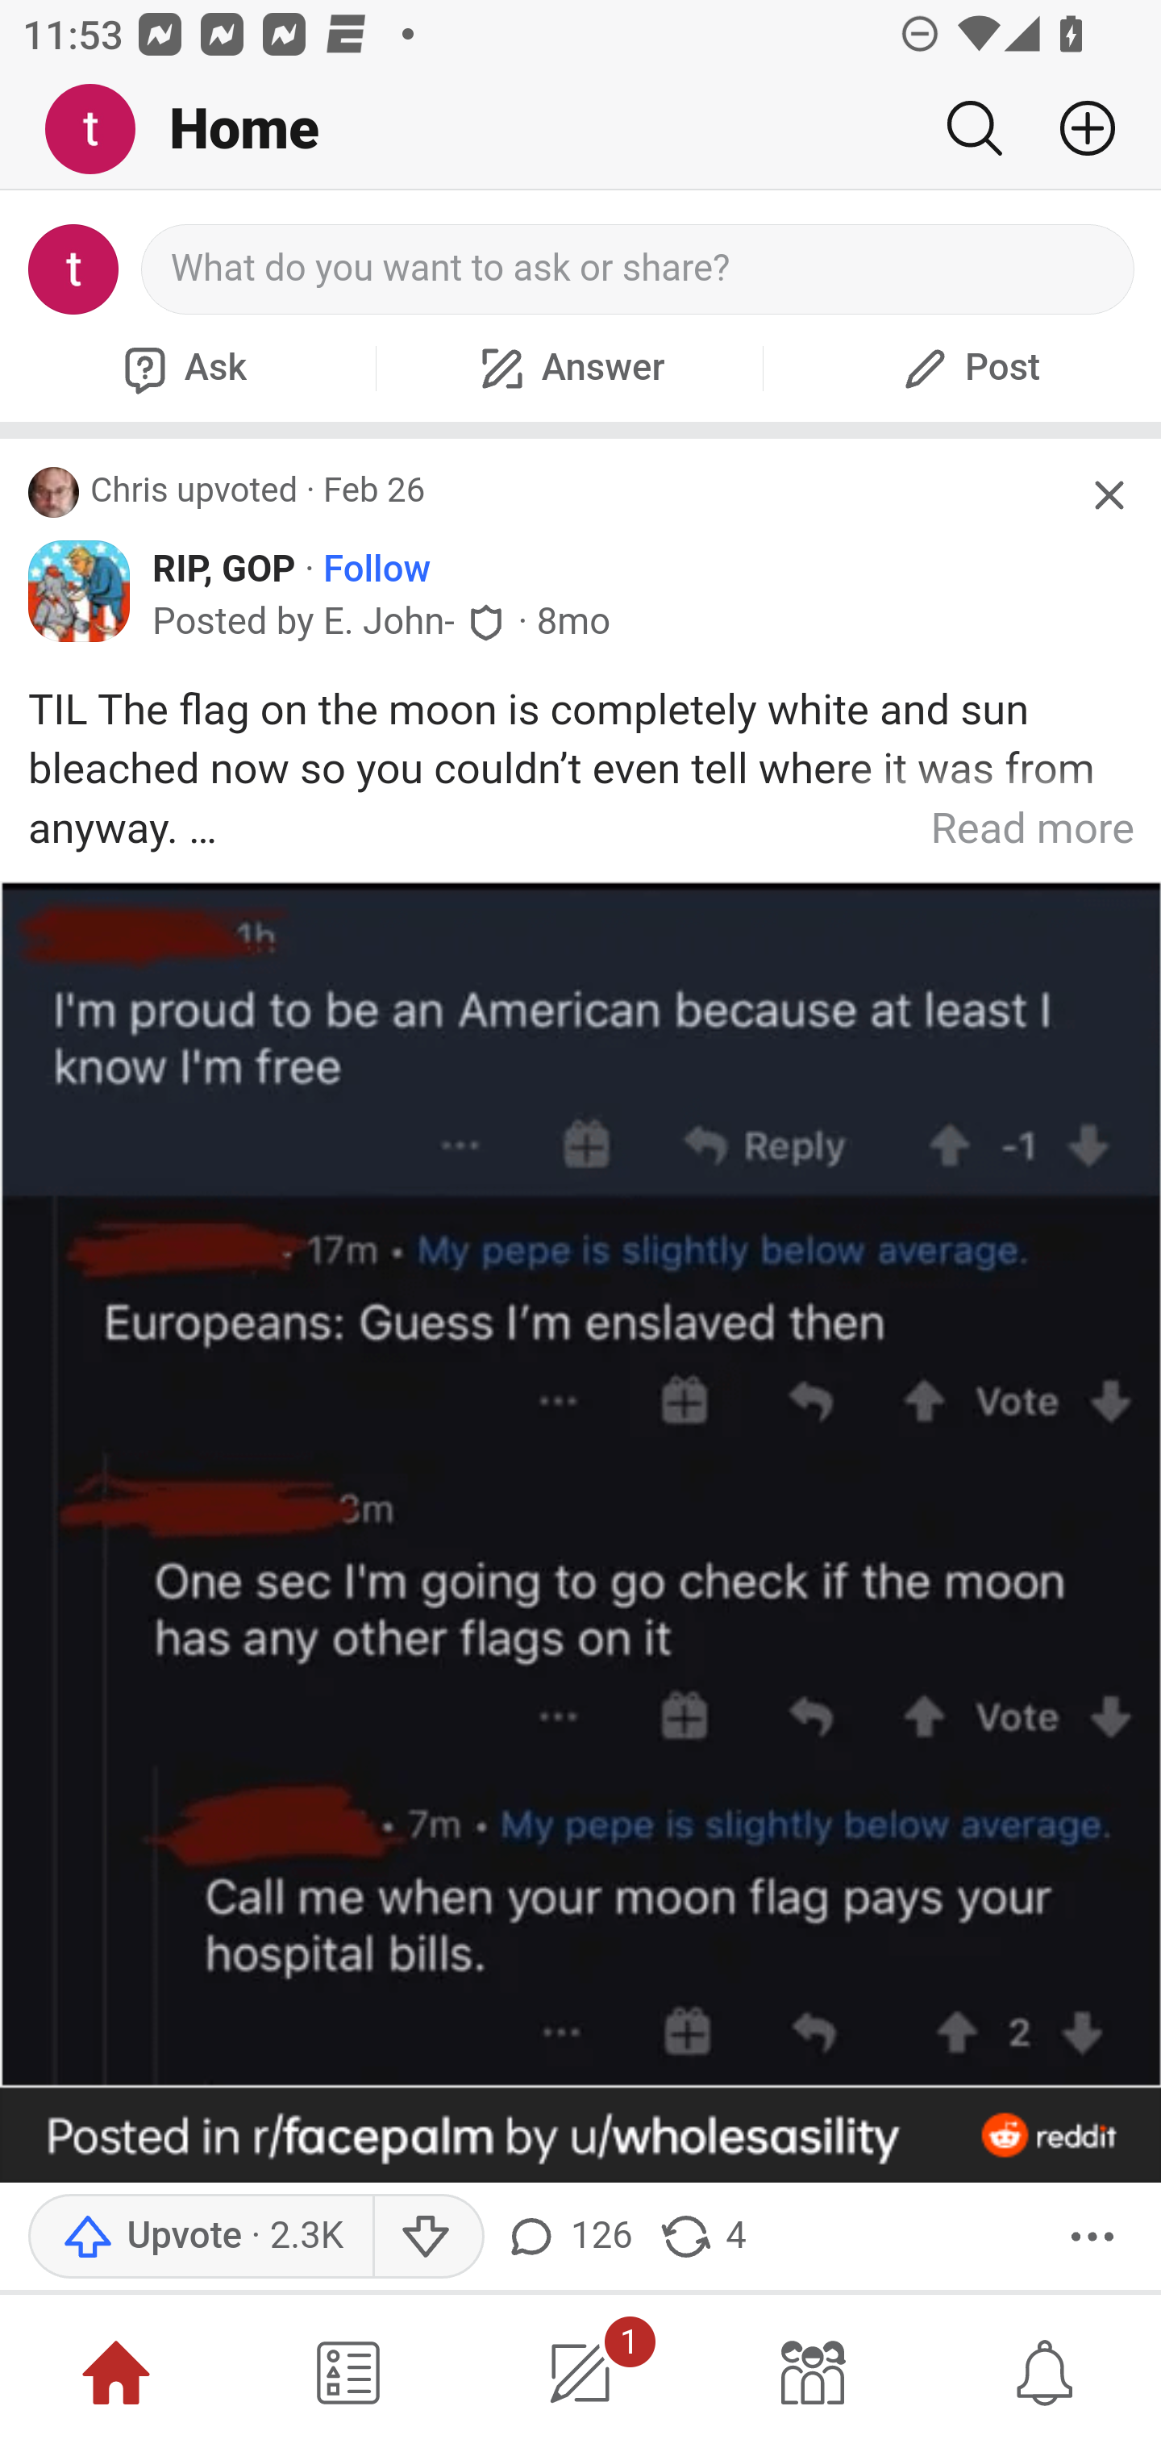 The width and height of the screenshot is (1161, 2452). I want to click on Search, so click(974, 128).